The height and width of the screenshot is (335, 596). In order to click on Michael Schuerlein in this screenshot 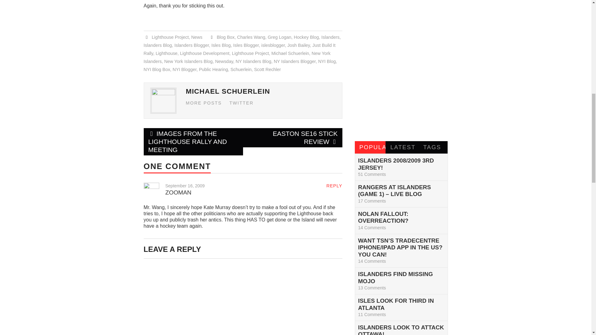, I will do `click(290, 53)`.